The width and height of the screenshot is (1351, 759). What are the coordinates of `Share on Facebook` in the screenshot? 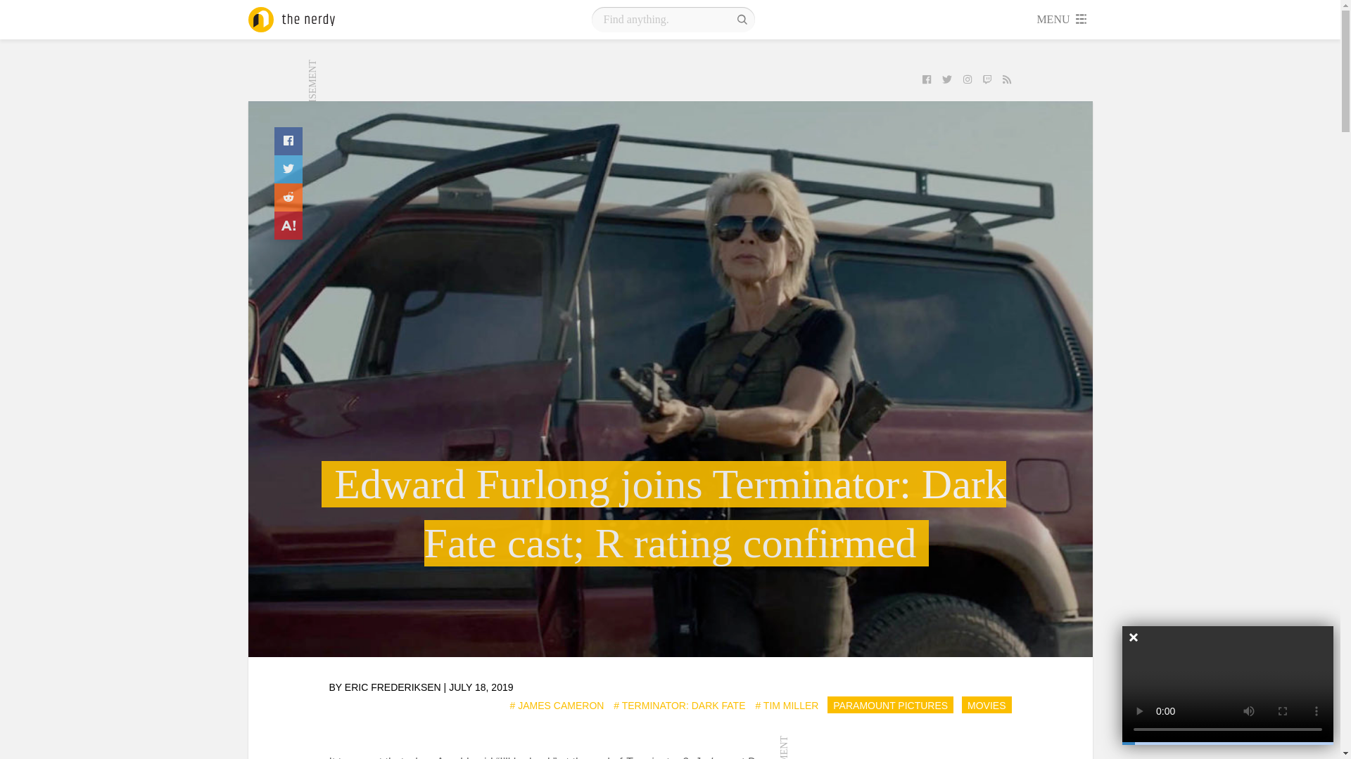 It's located at (288, 141).